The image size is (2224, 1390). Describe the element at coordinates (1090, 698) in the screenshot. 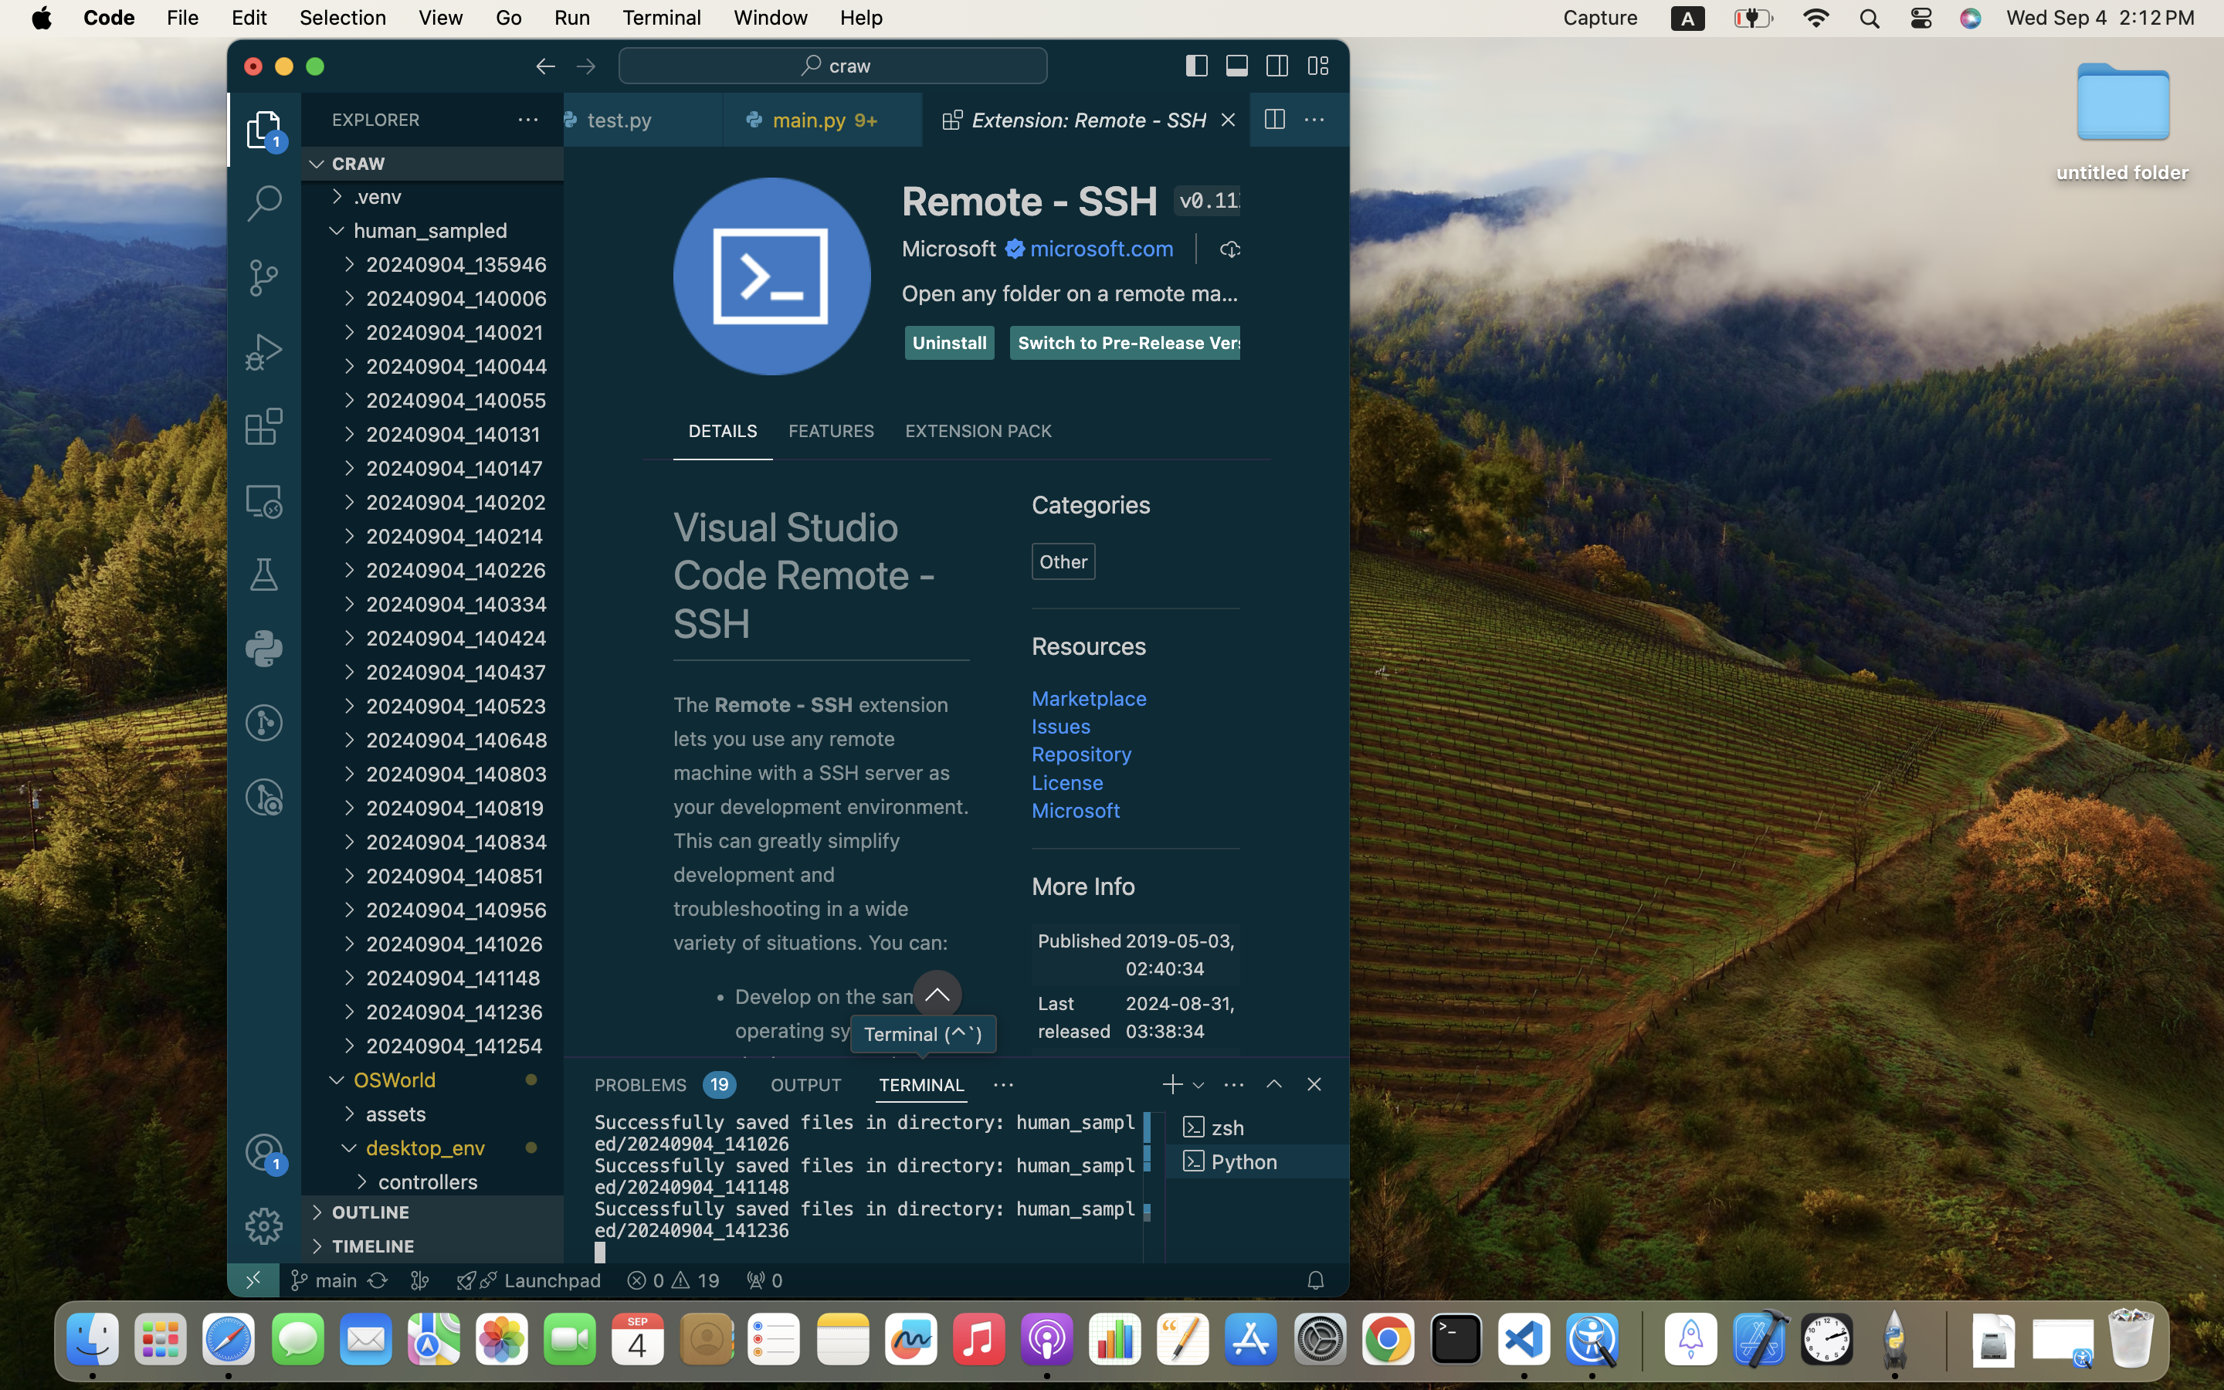

I see `Marketplace` at that location.